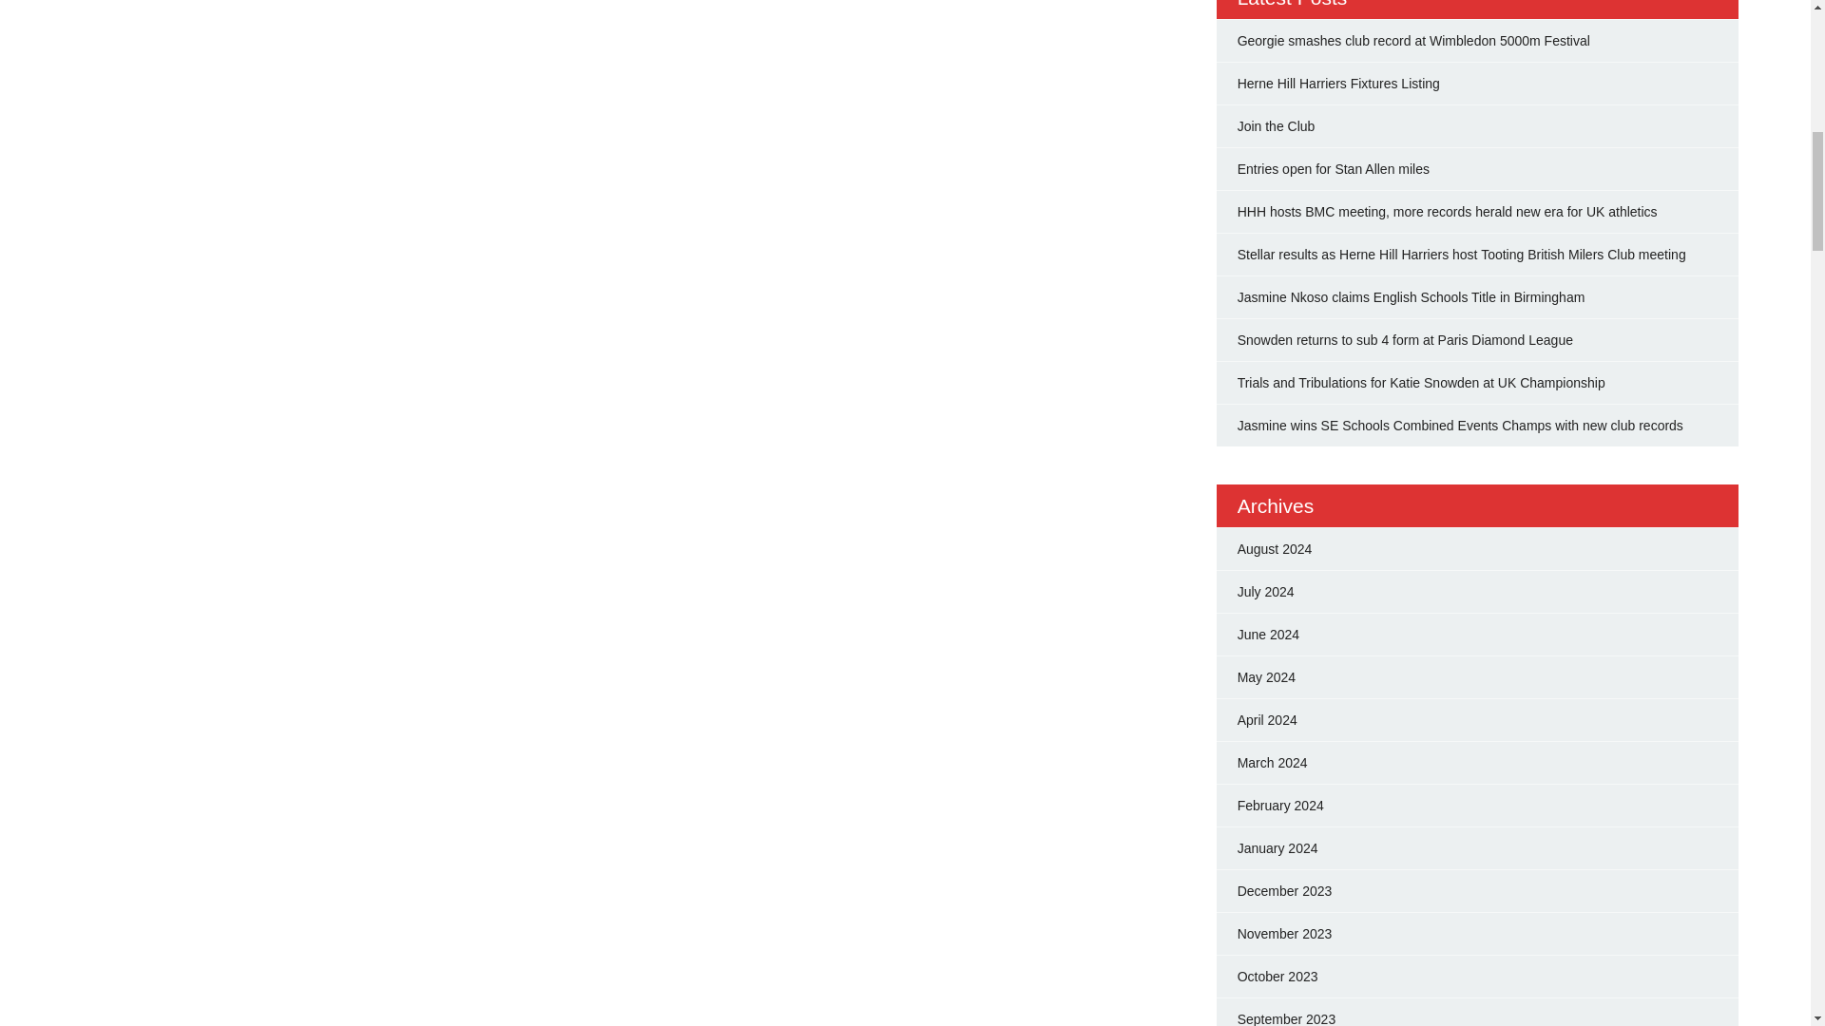 The width and height of the screenshot is (1825, 1026). What do you see at coordinates (1412, 40) in the screenshot?
I see `Look Georgie smashes club record at Wimbledon 5000m Festival` at bounding box center [1412, 40].